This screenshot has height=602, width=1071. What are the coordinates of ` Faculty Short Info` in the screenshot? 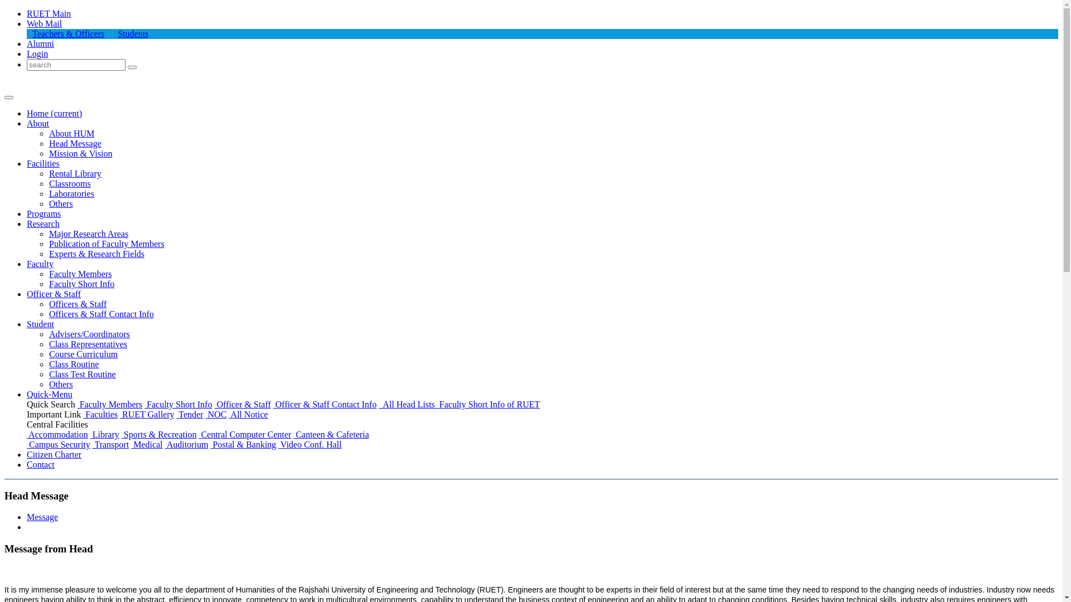 It's located at (178, 405).